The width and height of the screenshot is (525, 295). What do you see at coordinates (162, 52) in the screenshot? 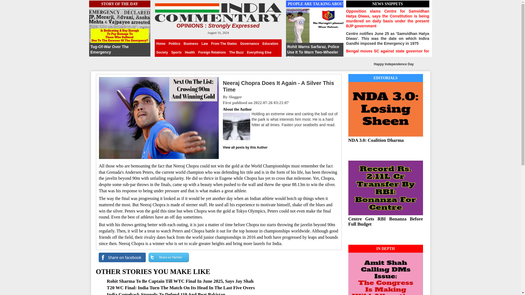
I see `Society` at bounding box center [162, 52].